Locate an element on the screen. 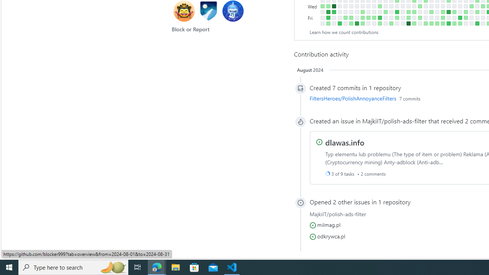 The image size is (489, 275). No contributions on March 7th. is located at coordinates (374, 11).